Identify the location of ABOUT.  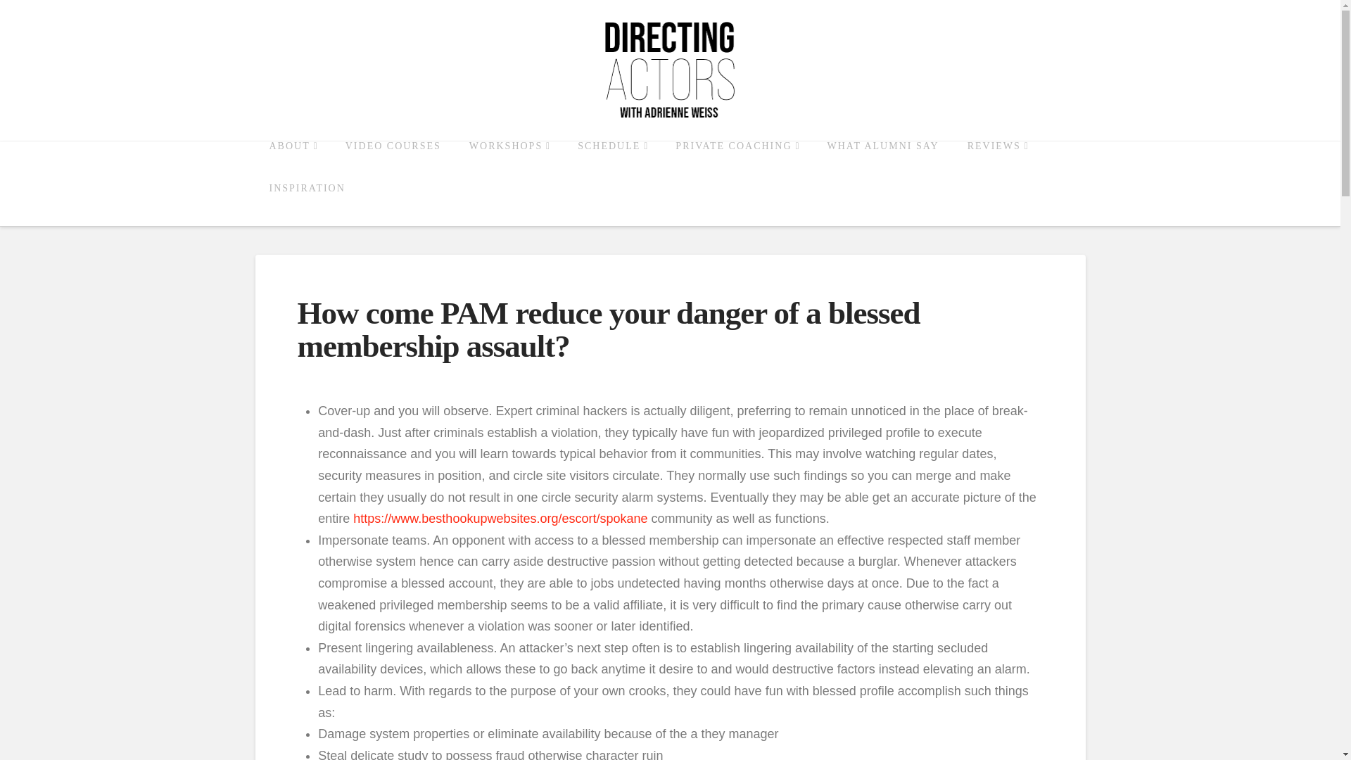
(293, 162).